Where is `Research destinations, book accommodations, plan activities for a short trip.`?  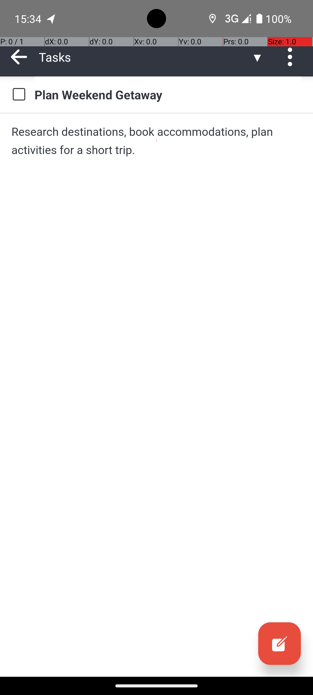 Research destinations, book accommodations, plan activities for a short trip. is located at coordinates (156, 141).